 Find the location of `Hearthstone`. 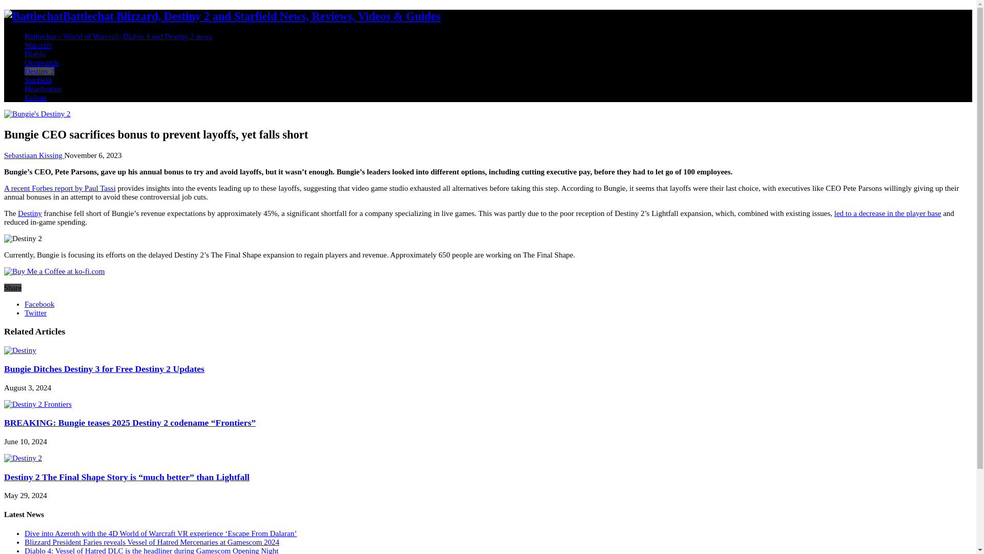

Hearthstone is located at coordinates (43, 89).